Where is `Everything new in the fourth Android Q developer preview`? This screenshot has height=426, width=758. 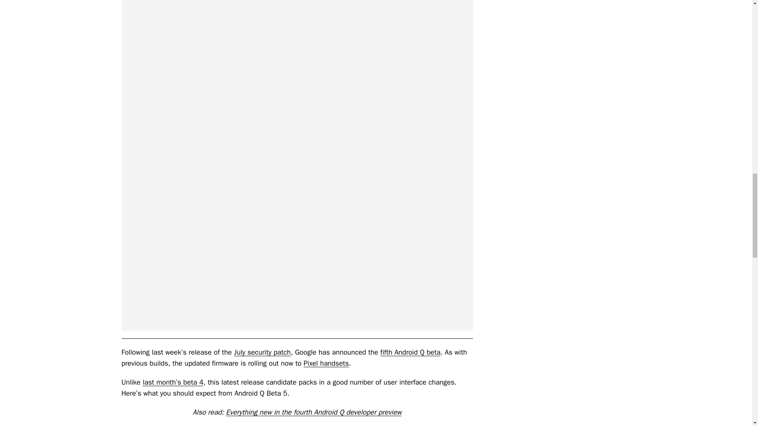 Everything new in the fourth Android Q developer preview is located at coordinates (313, 412).